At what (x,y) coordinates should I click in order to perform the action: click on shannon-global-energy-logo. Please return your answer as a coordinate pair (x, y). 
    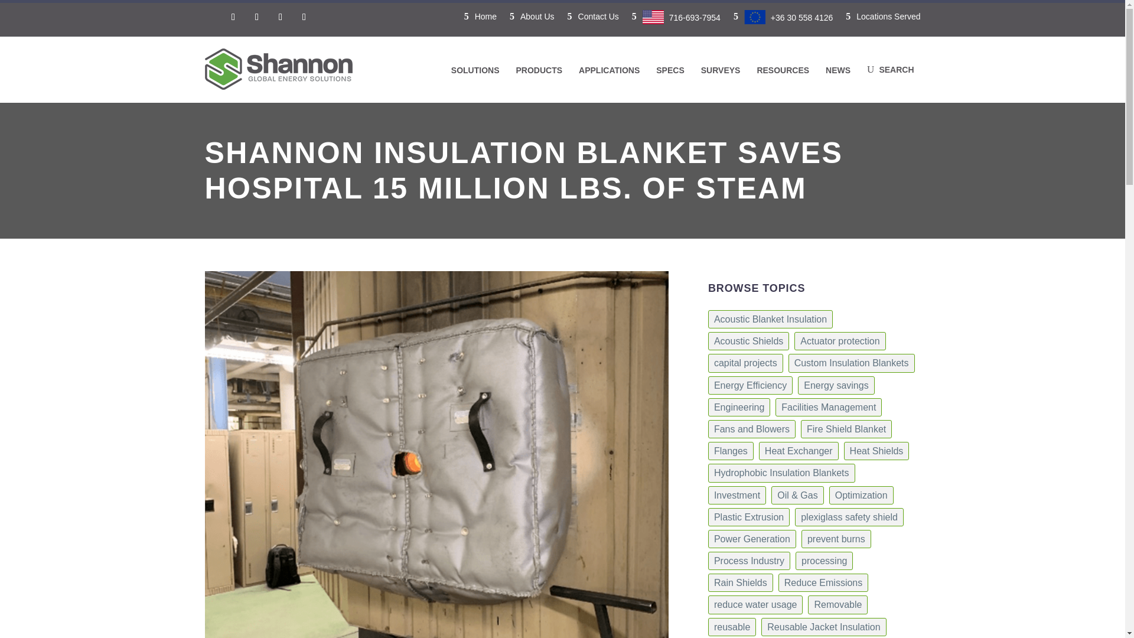
    Looking at the image, I should click on (278, 69).